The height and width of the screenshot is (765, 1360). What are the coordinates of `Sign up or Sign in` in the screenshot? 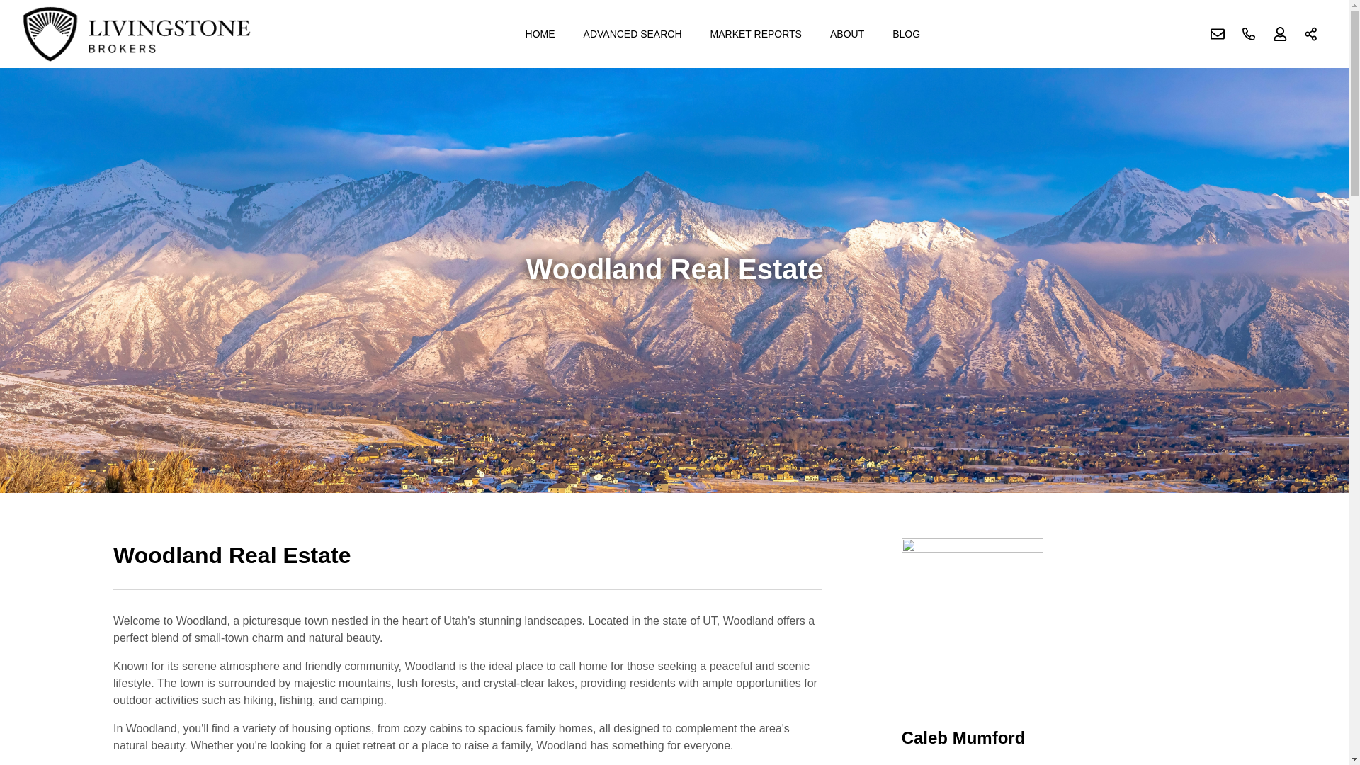 It's located at (1280, 34).